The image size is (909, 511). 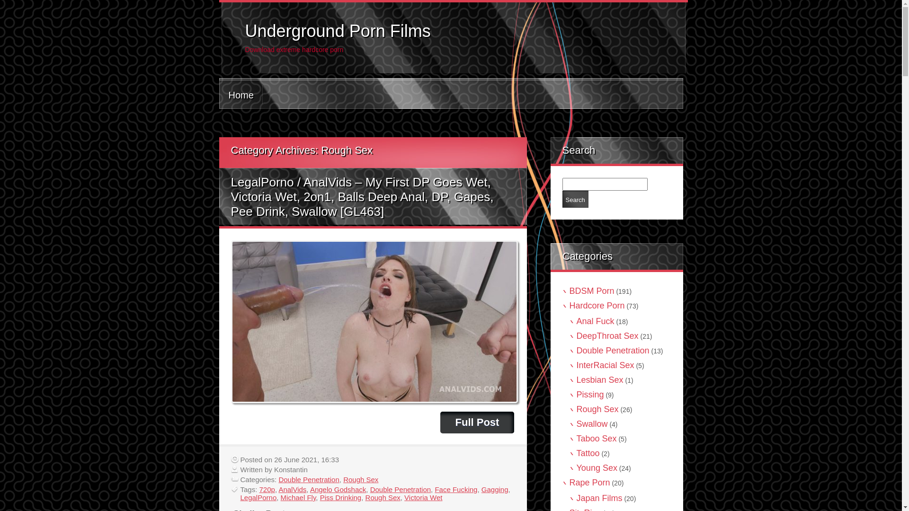 What do you see at coordinates (613, 351) in the screenshot?
I see `Double Penetration` at bounding box center [613, 351].